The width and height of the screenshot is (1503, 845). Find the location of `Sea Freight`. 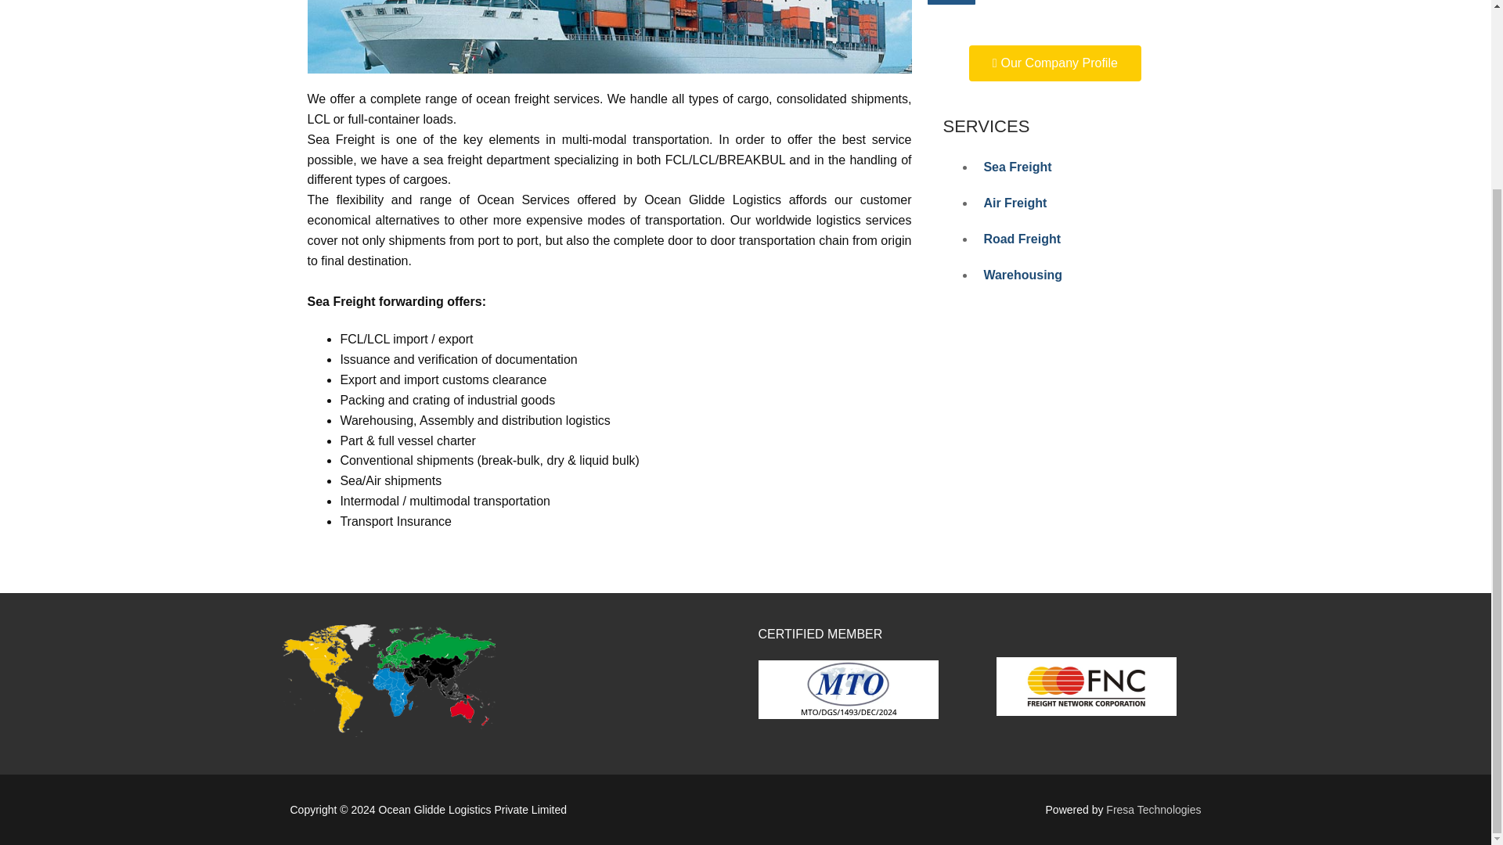

Sea Freight is located at coordinates (1016, 167).